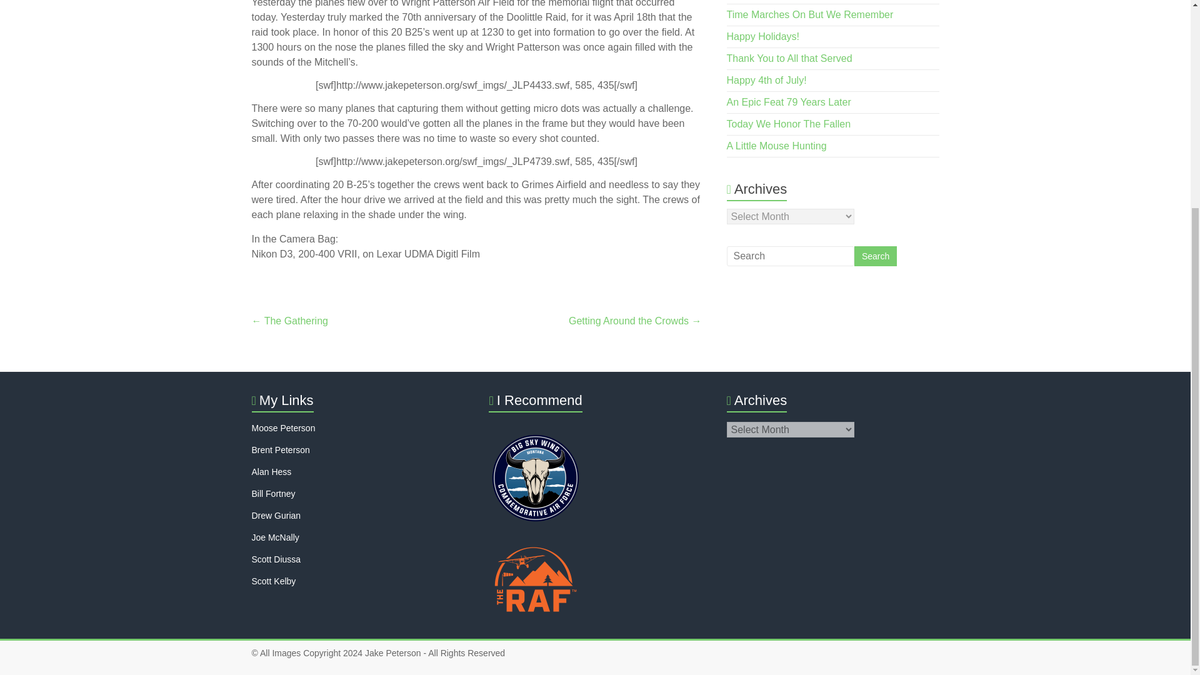  I want to click on Today We Honor The Fallen, so click(789, 124).